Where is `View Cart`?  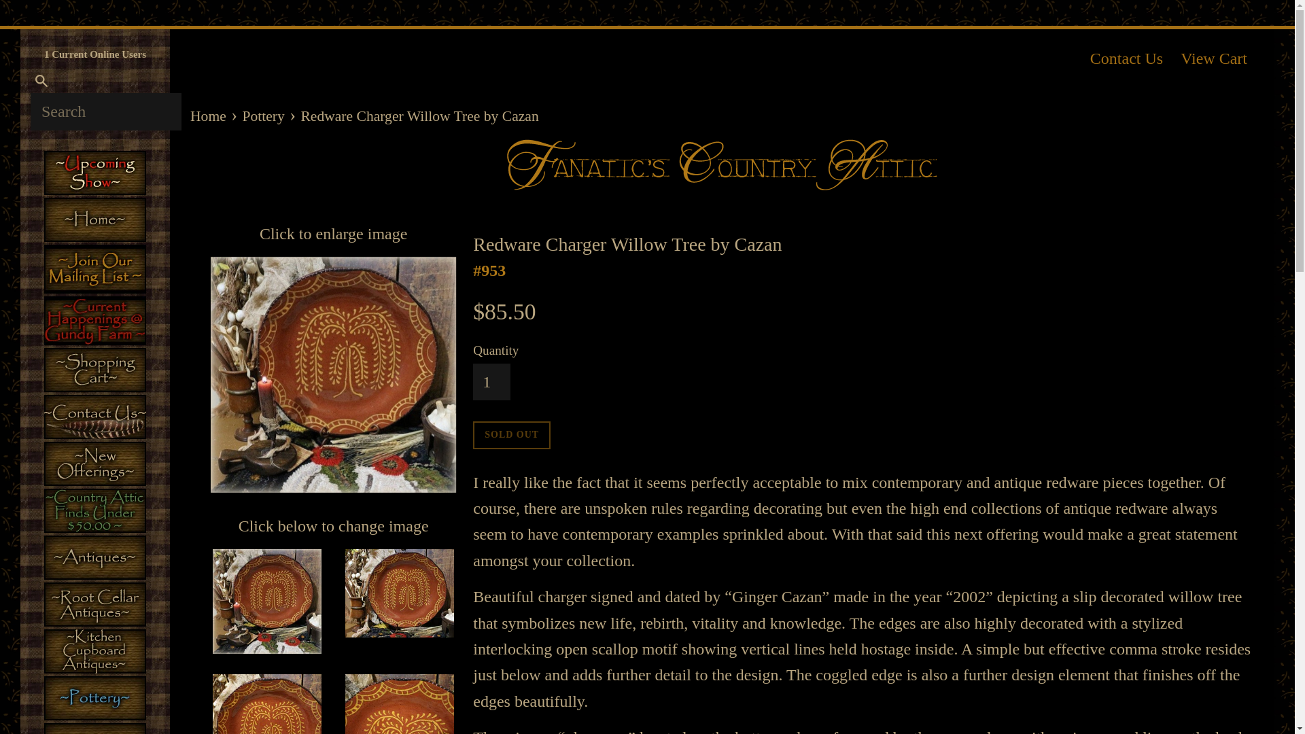 View Cart is located at coordinates (1214, 58).